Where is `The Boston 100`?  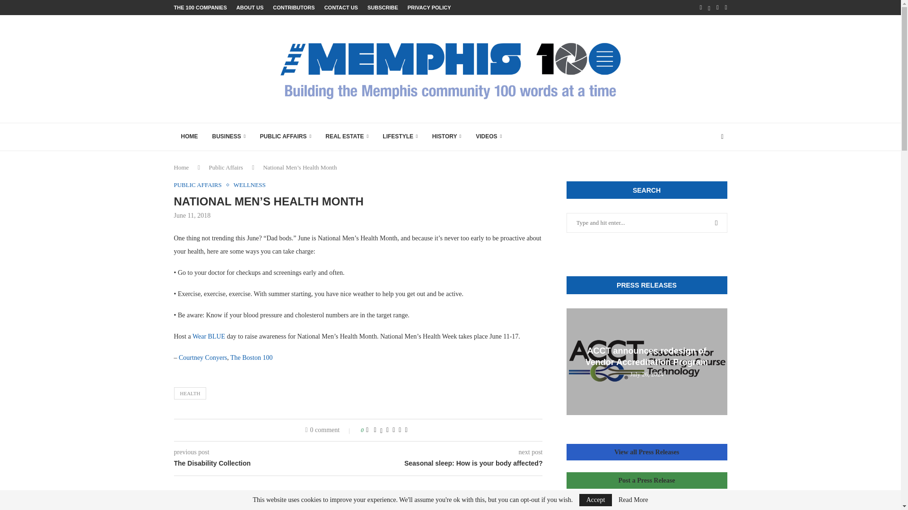
The Boston 100 is located at coordinates (252, 357).